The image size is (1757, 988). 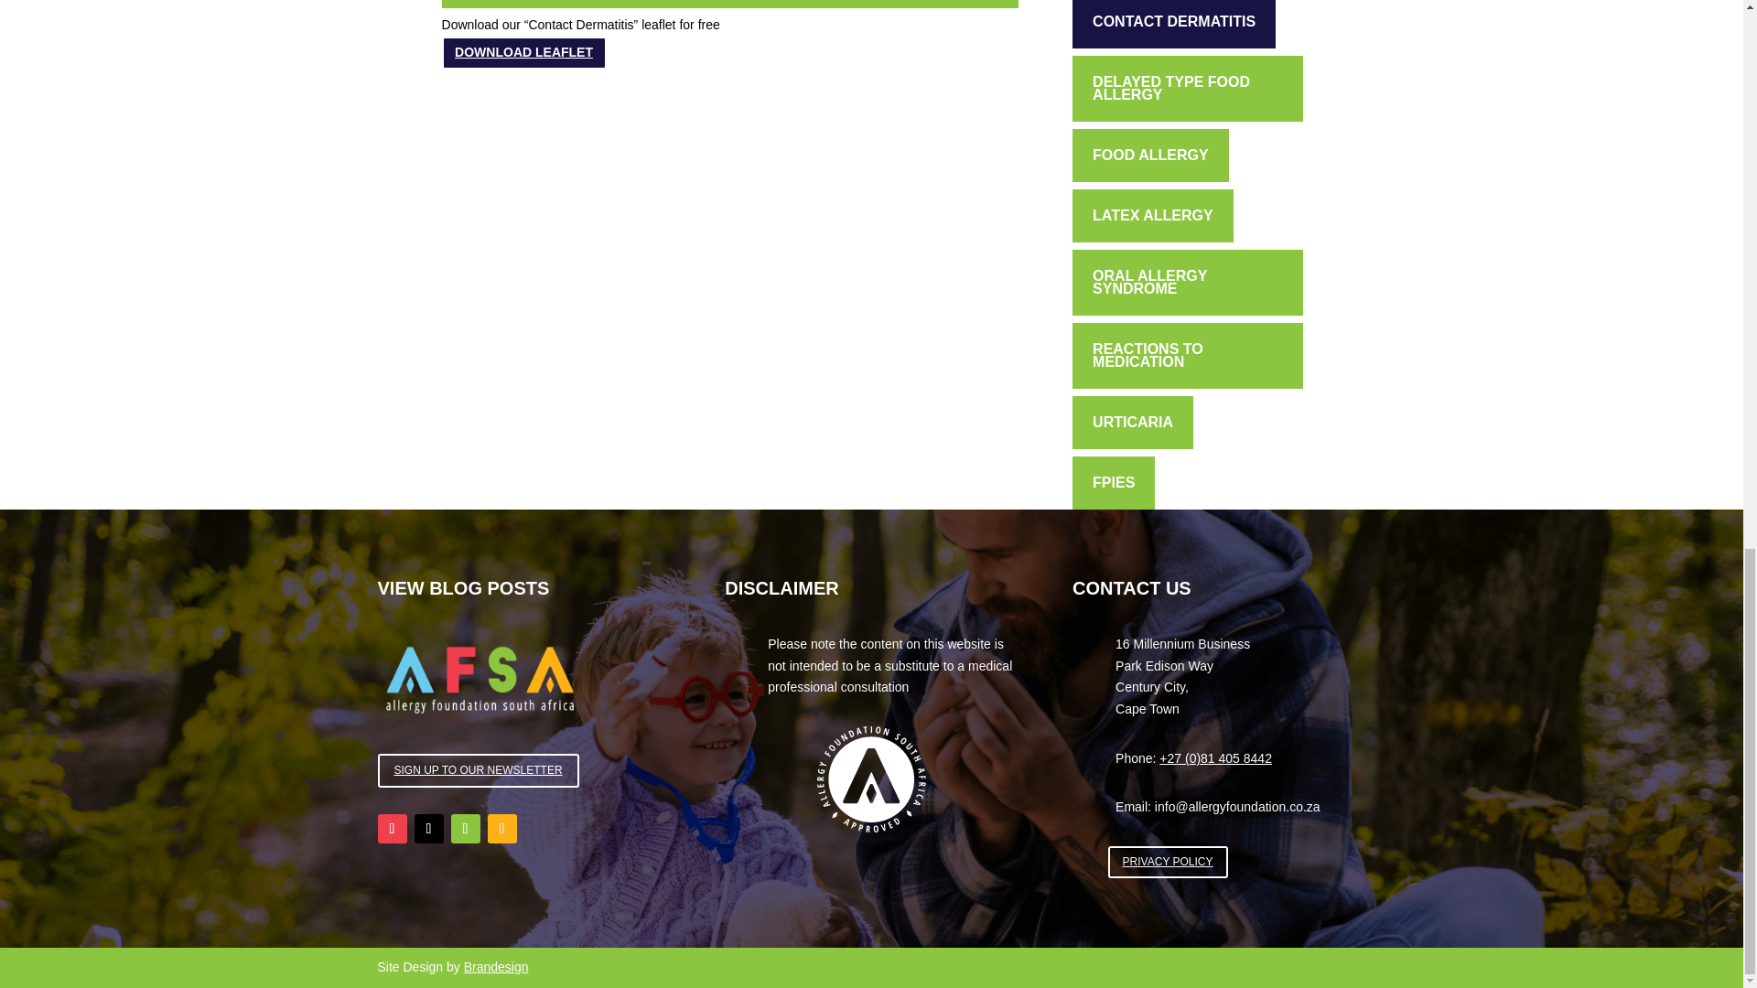 I want to click on Group 28, so click(x=871, y=779).